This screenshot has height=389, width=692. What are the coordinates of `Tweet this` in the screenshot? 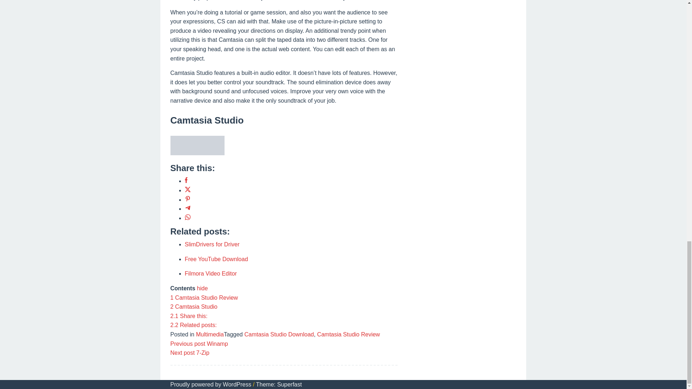 It's located at (187, 190).